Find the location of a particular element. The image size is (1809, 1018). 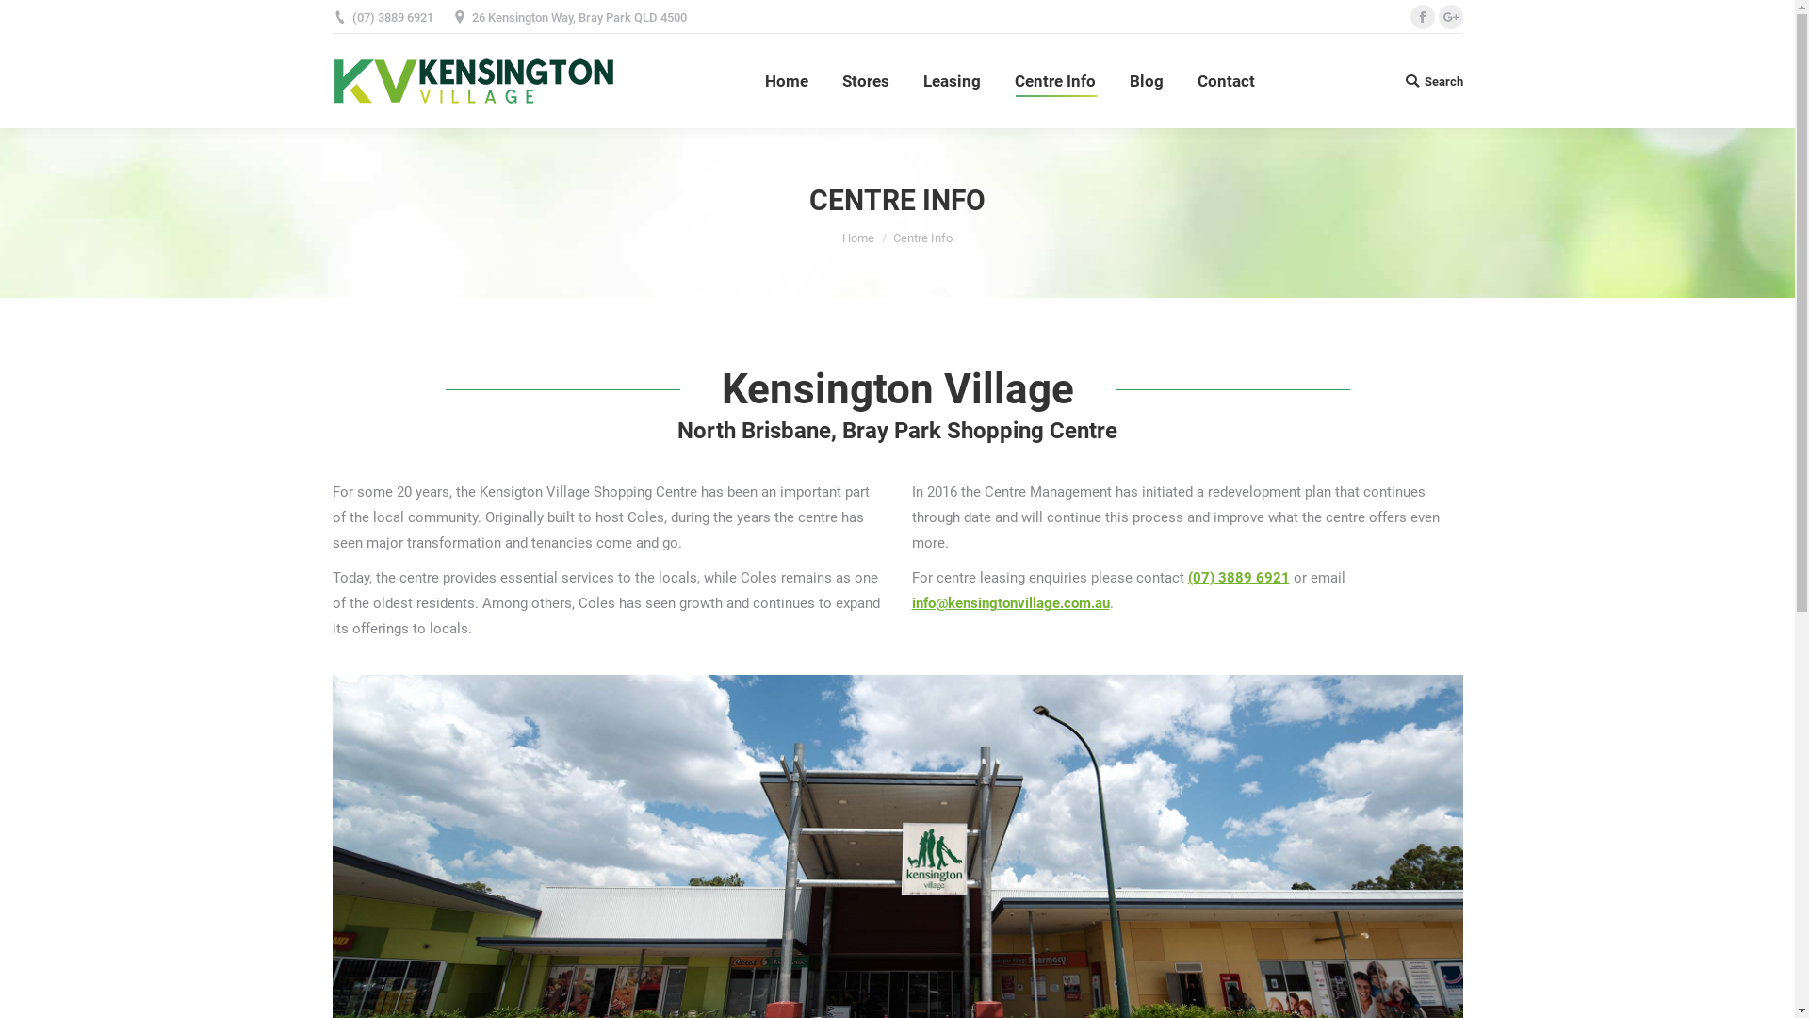

Blog is located at coordinates (1146, 81).